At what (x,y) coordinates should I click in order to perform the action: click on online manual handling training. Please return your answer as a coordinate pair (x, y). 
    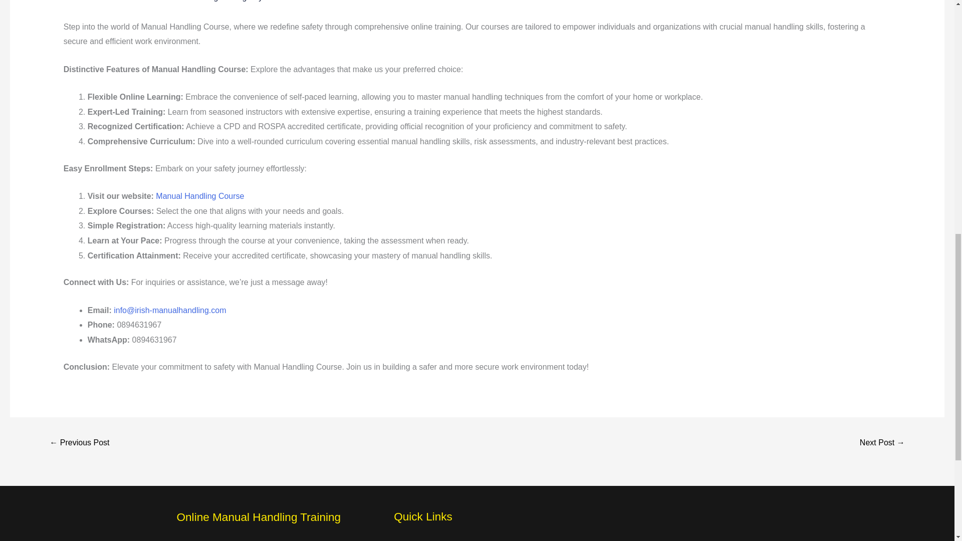
    Looking at the image, I should click on (191, 1).